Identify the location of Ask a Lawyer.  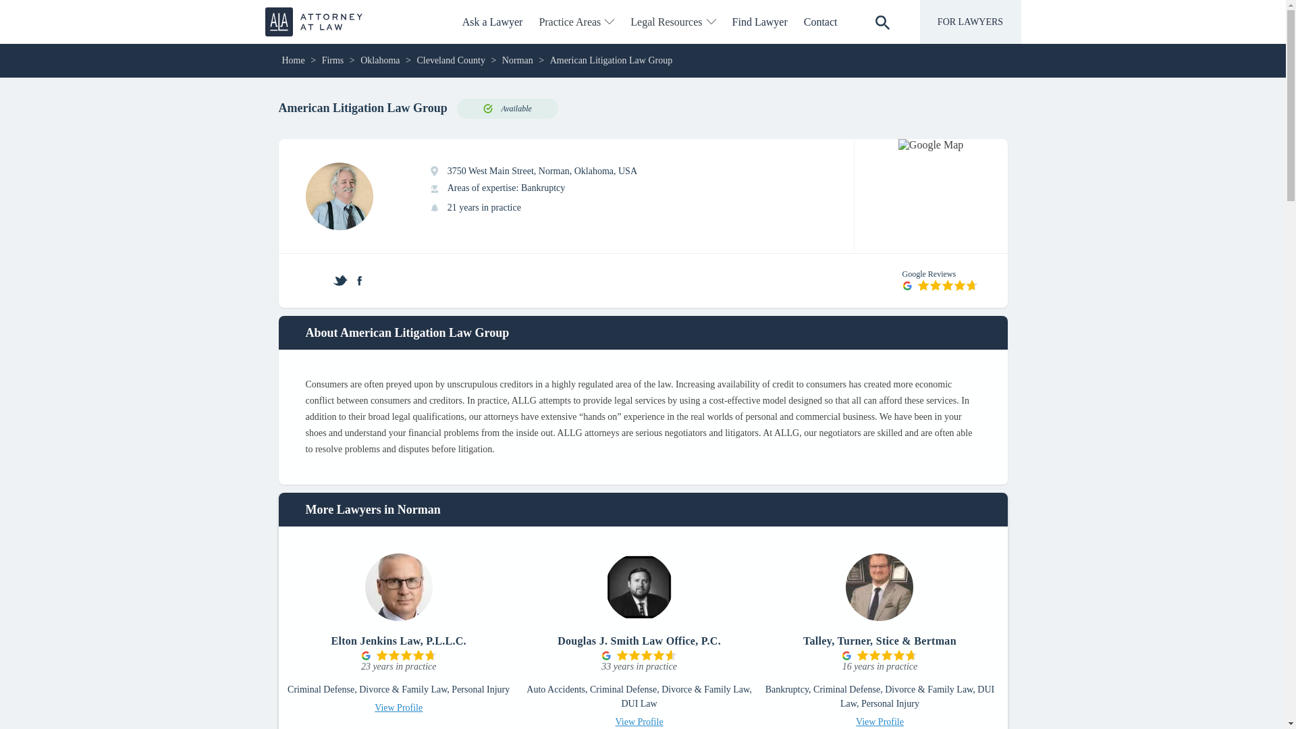
(493, 22).